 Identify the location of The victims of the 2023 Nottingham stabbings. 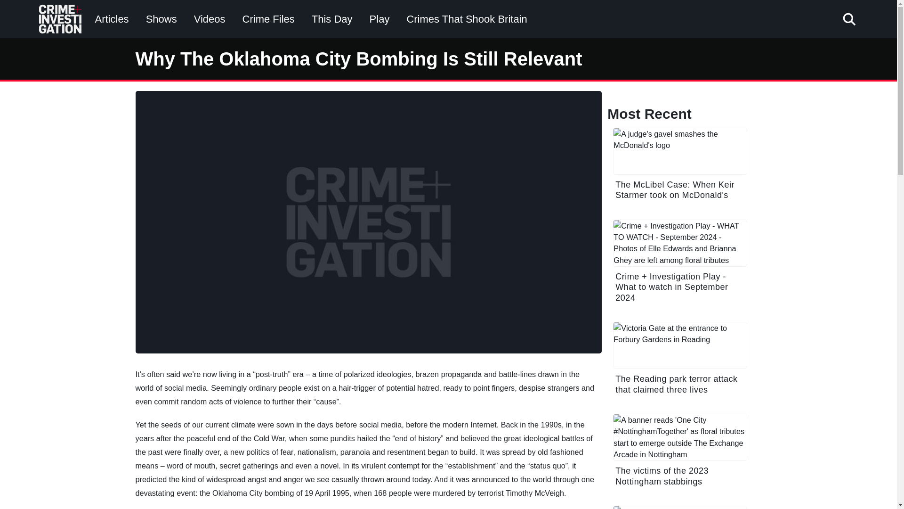
(680, 455).